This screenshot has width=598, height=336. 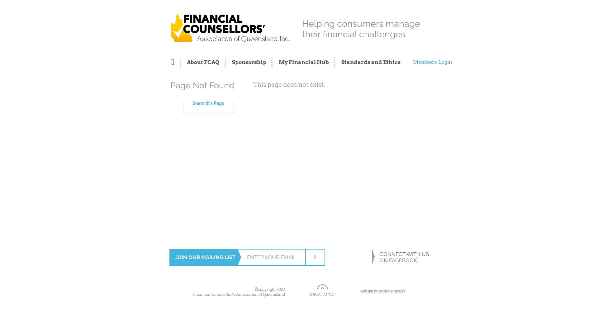 What do you see at coordinates (249, 62) in the screenshot?
I see `Sponsorship` at bounding box center [249, 62].